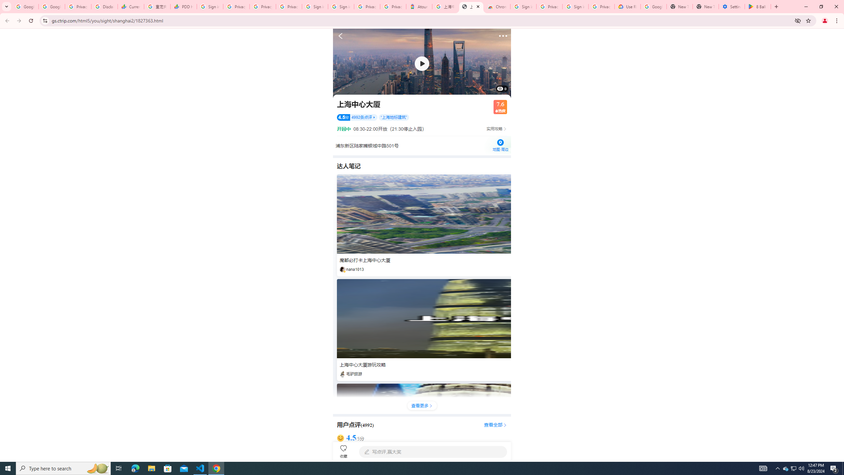  I want to click on PDD Holdings Inc - ADR (PDD) Price & News - Google Finance, so click(183, 7).